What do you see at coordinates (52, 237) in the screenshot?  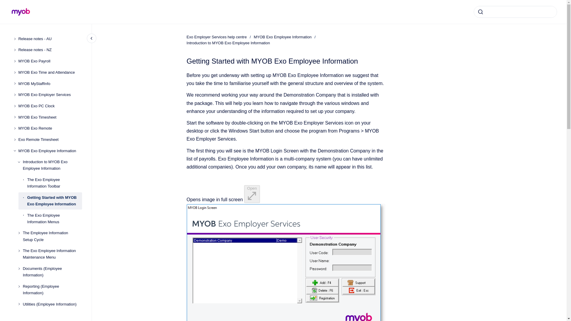 I see `The Employee Information Setup Cycle` at bounding box center [52, 237].